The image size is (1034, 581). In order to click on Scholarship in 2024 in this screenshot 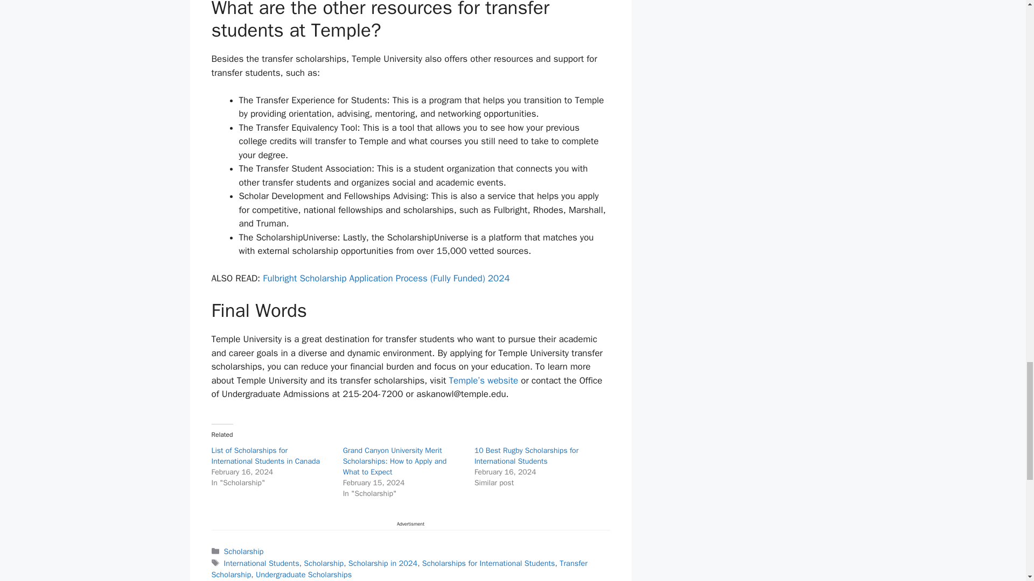, I will do `click(383, 563)`.